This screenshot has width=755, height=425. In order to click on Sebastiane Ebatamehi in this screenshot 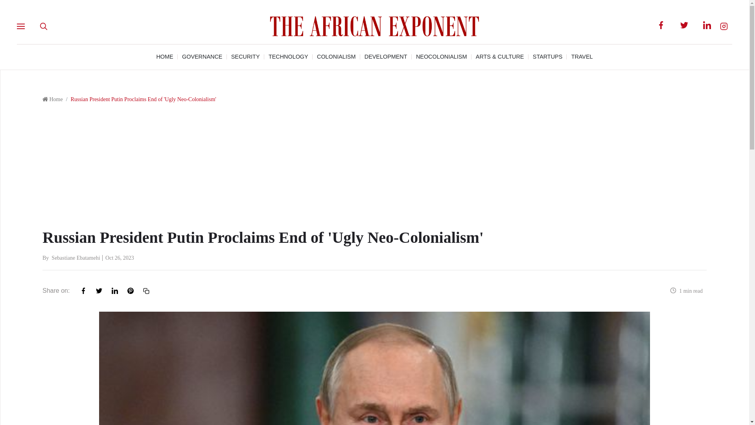, I will do `click(75, 258)`.